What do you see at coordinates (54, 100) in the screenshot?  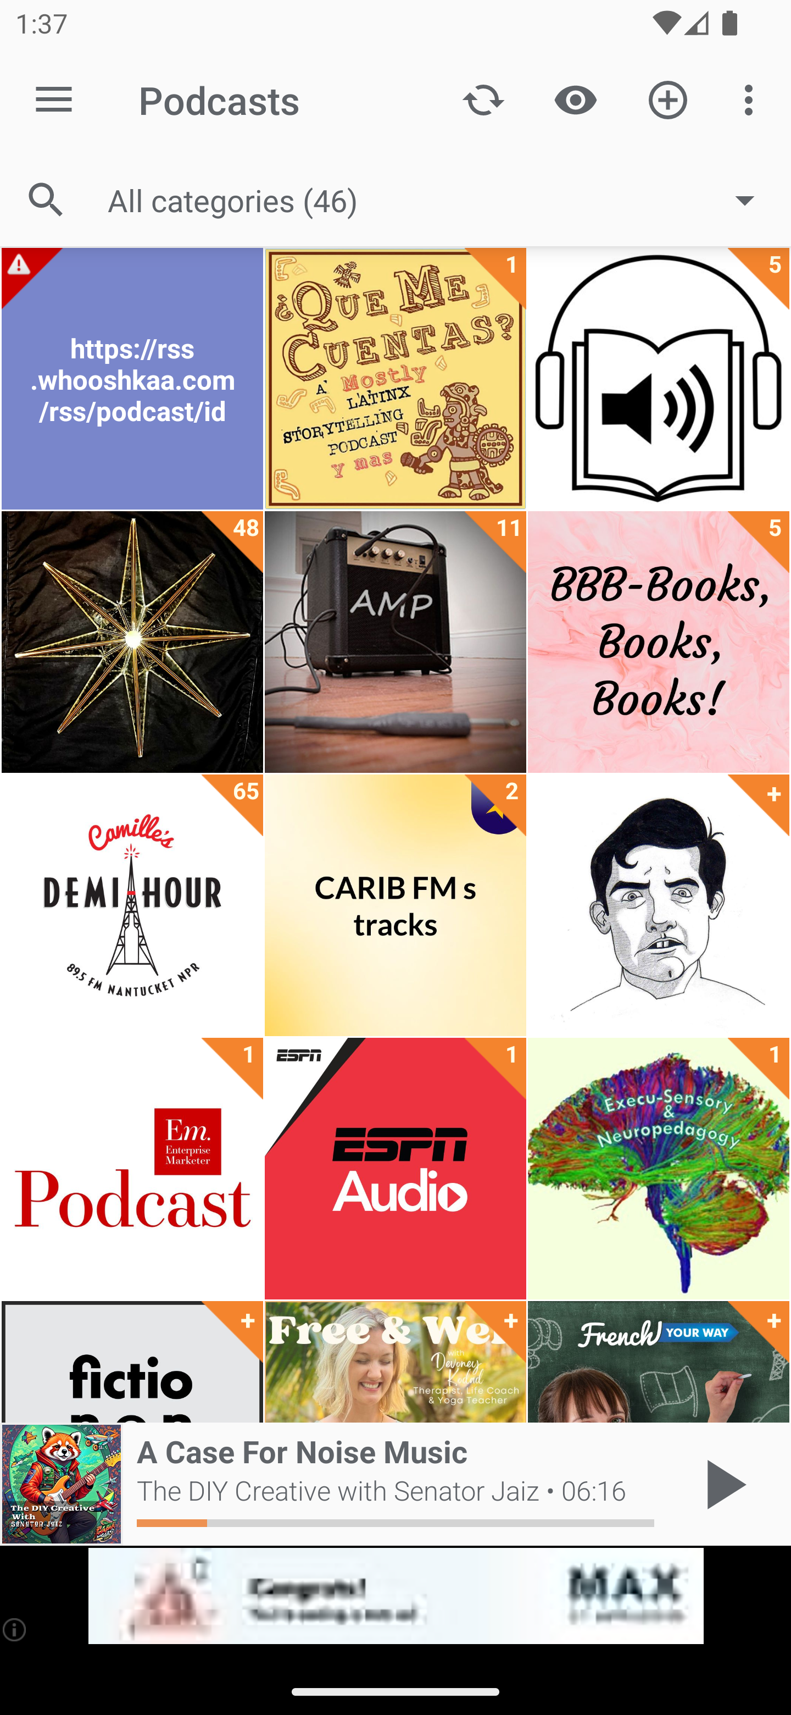 I see `Open navigation sidebar` at bounding box center [54, 100].